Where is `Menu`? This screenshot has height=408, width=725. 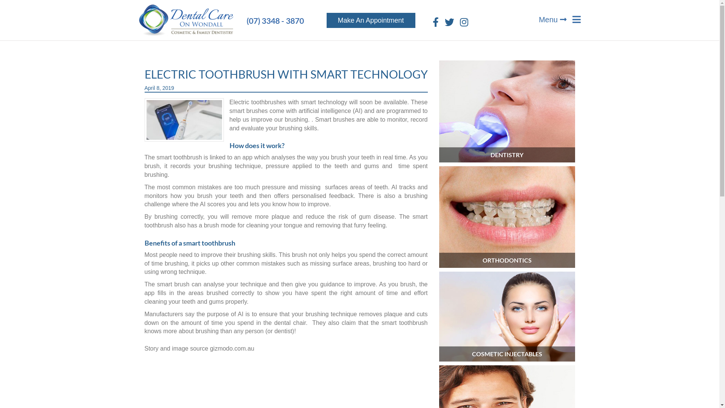 Menu is located at coordinates (559, 16).